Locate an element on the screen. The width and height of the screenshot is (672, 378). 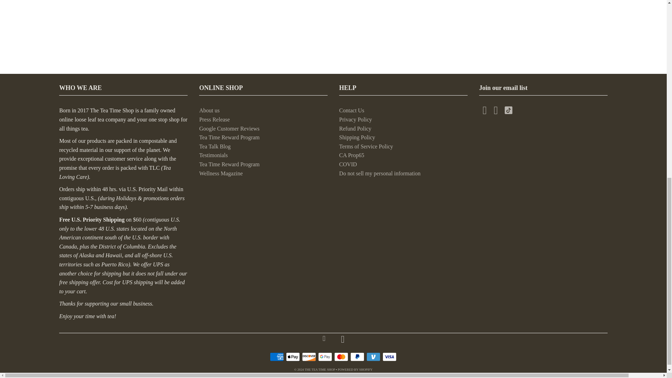
Tea Talk Blog is located at coordinates (215, 146).